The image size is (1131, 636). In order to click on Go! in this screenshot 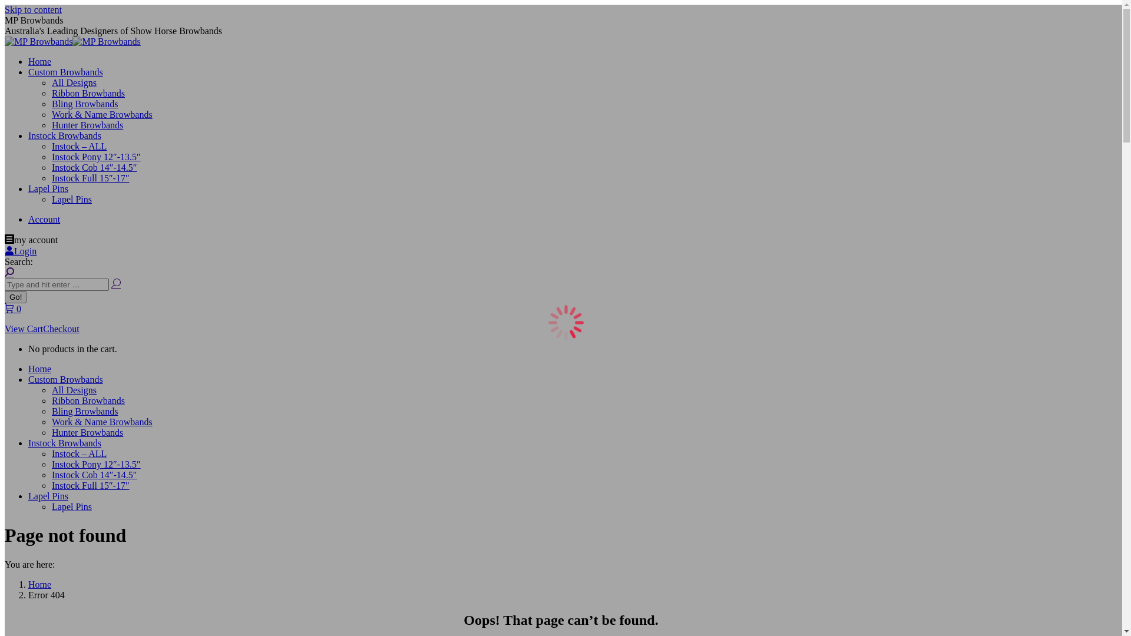, I will do `click(15, 297)`.